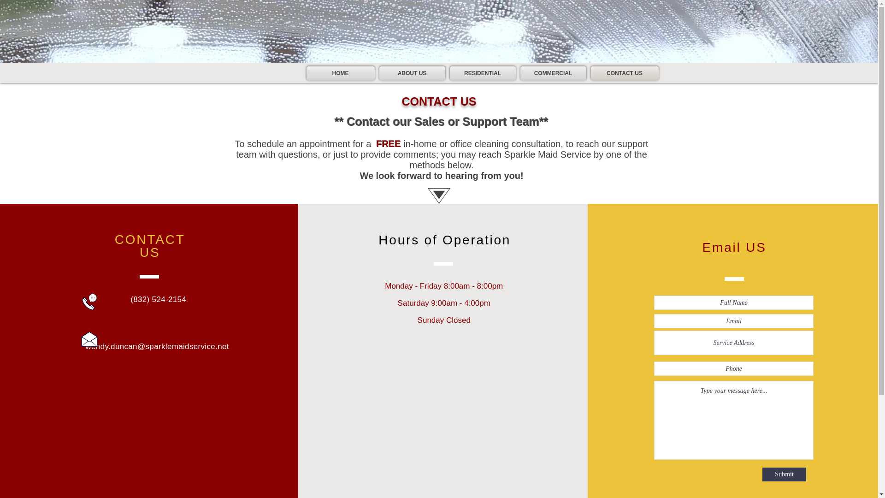 The image size is (885, 498). I want to click on RESIDENTIAL, so click(482, 73).